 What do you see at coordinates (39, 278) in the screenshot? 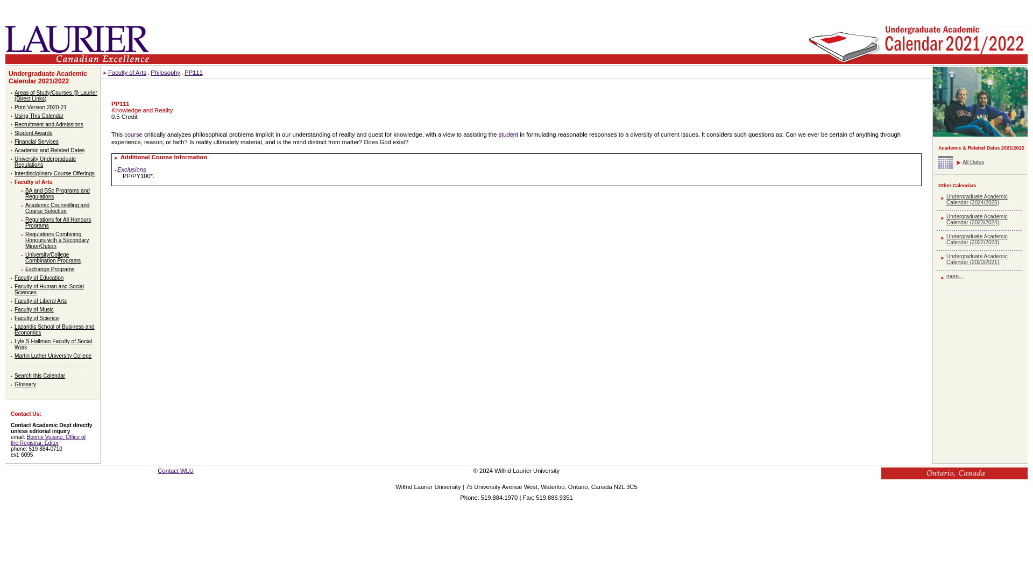
I see `Faculty of Education` at bounding box center [39, 278].